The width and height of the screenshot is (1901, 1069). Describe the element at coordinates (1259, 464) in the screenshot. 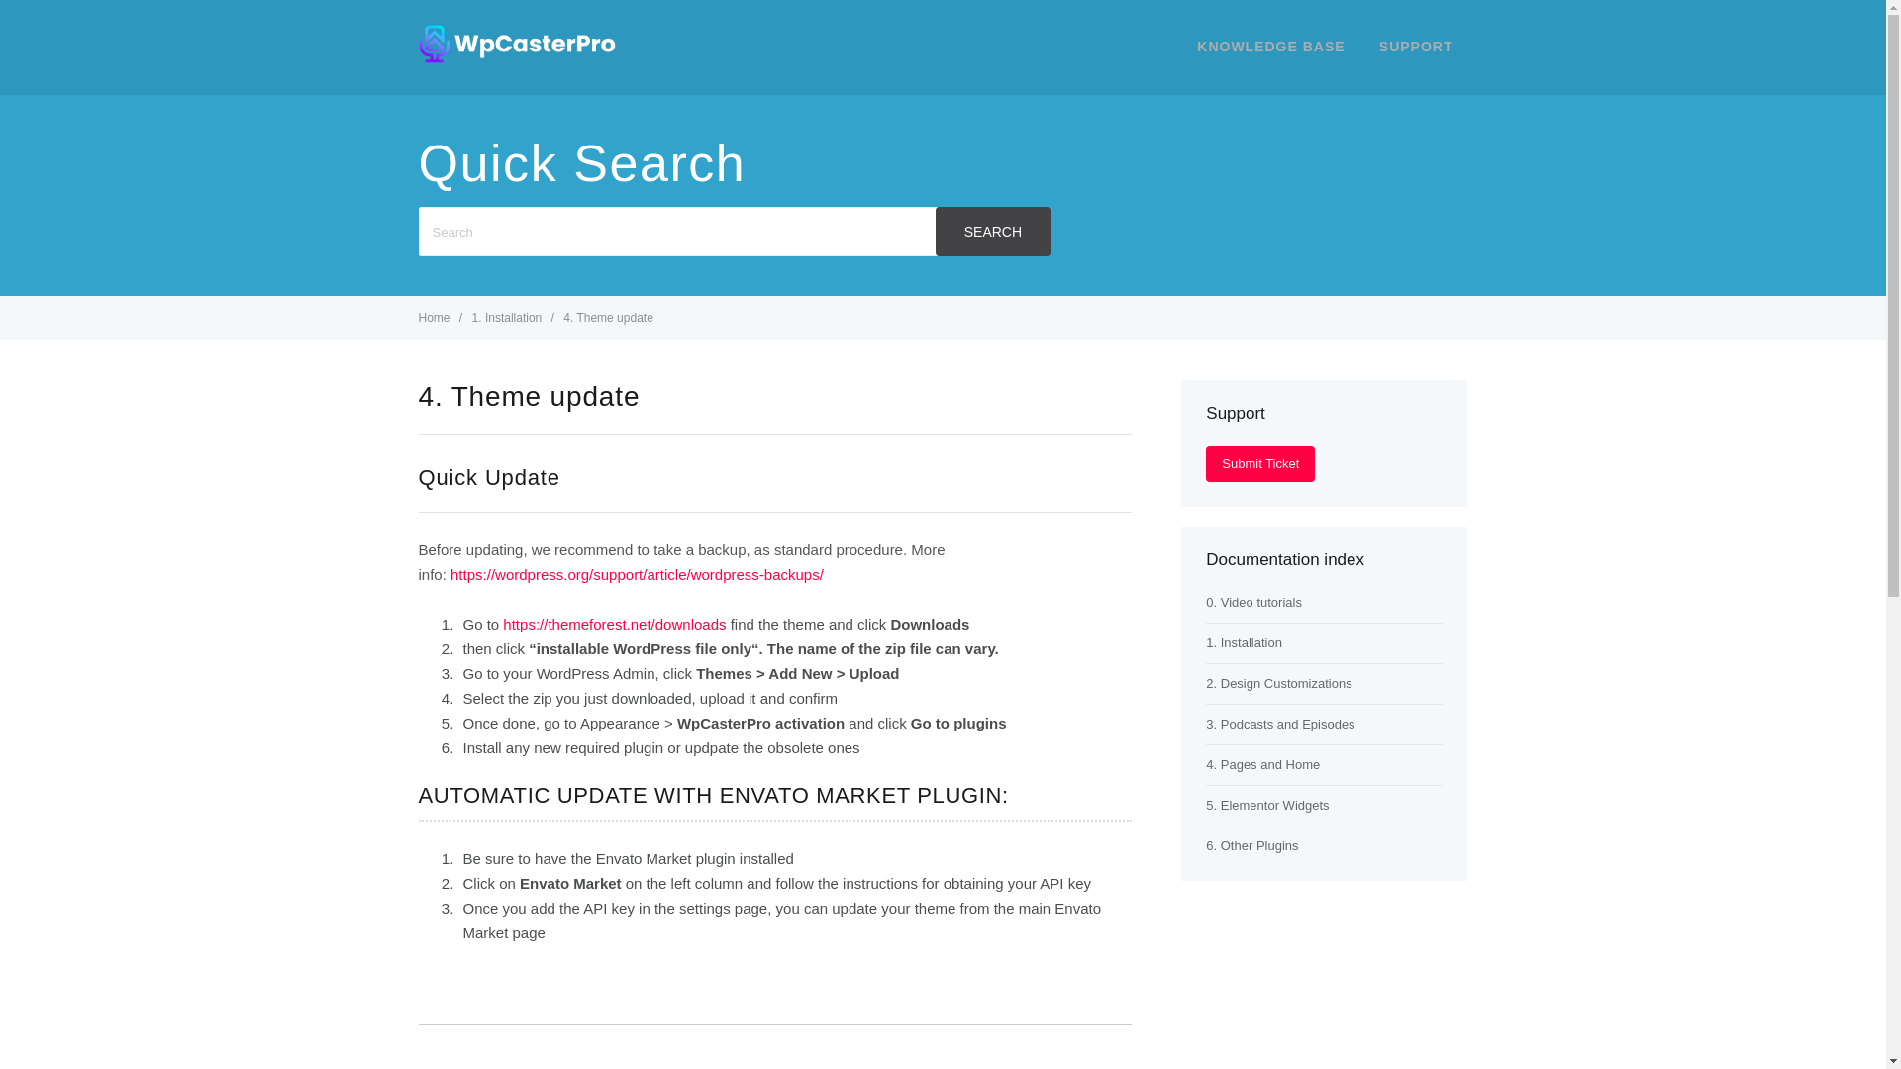

I see `Submit Ticket` at that location.